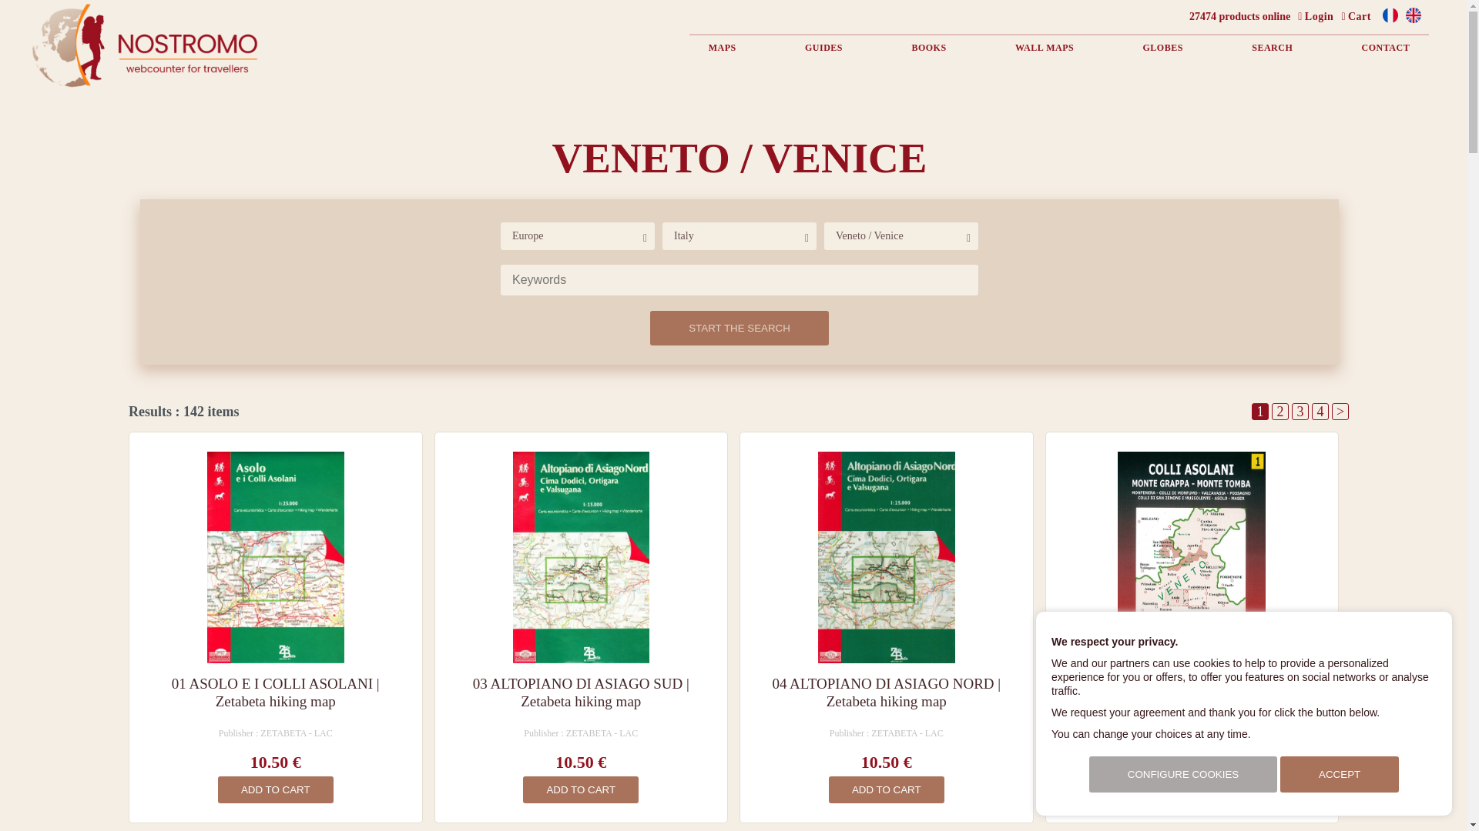 The width and height of the screenshot is (1479, 831). What do you see at coordinates (723, 48) in the screenshot?
I see `MAPS` at bounding box center [723, 48].